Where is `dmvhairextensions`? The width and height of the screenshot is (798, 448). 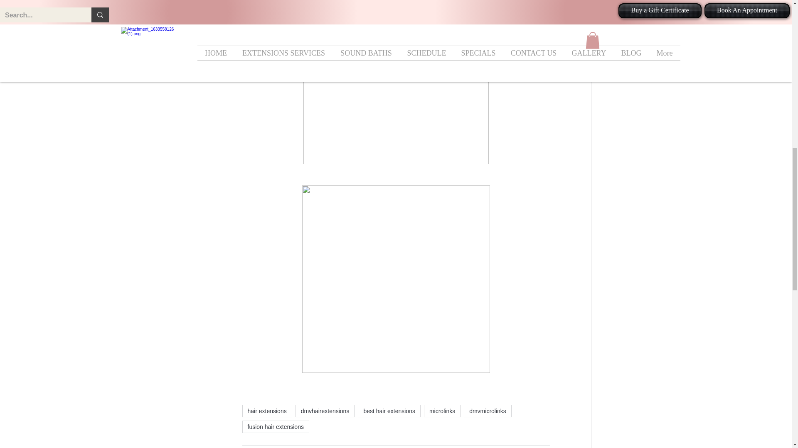 dmvhairextensions is located at coordinates (325, 411).